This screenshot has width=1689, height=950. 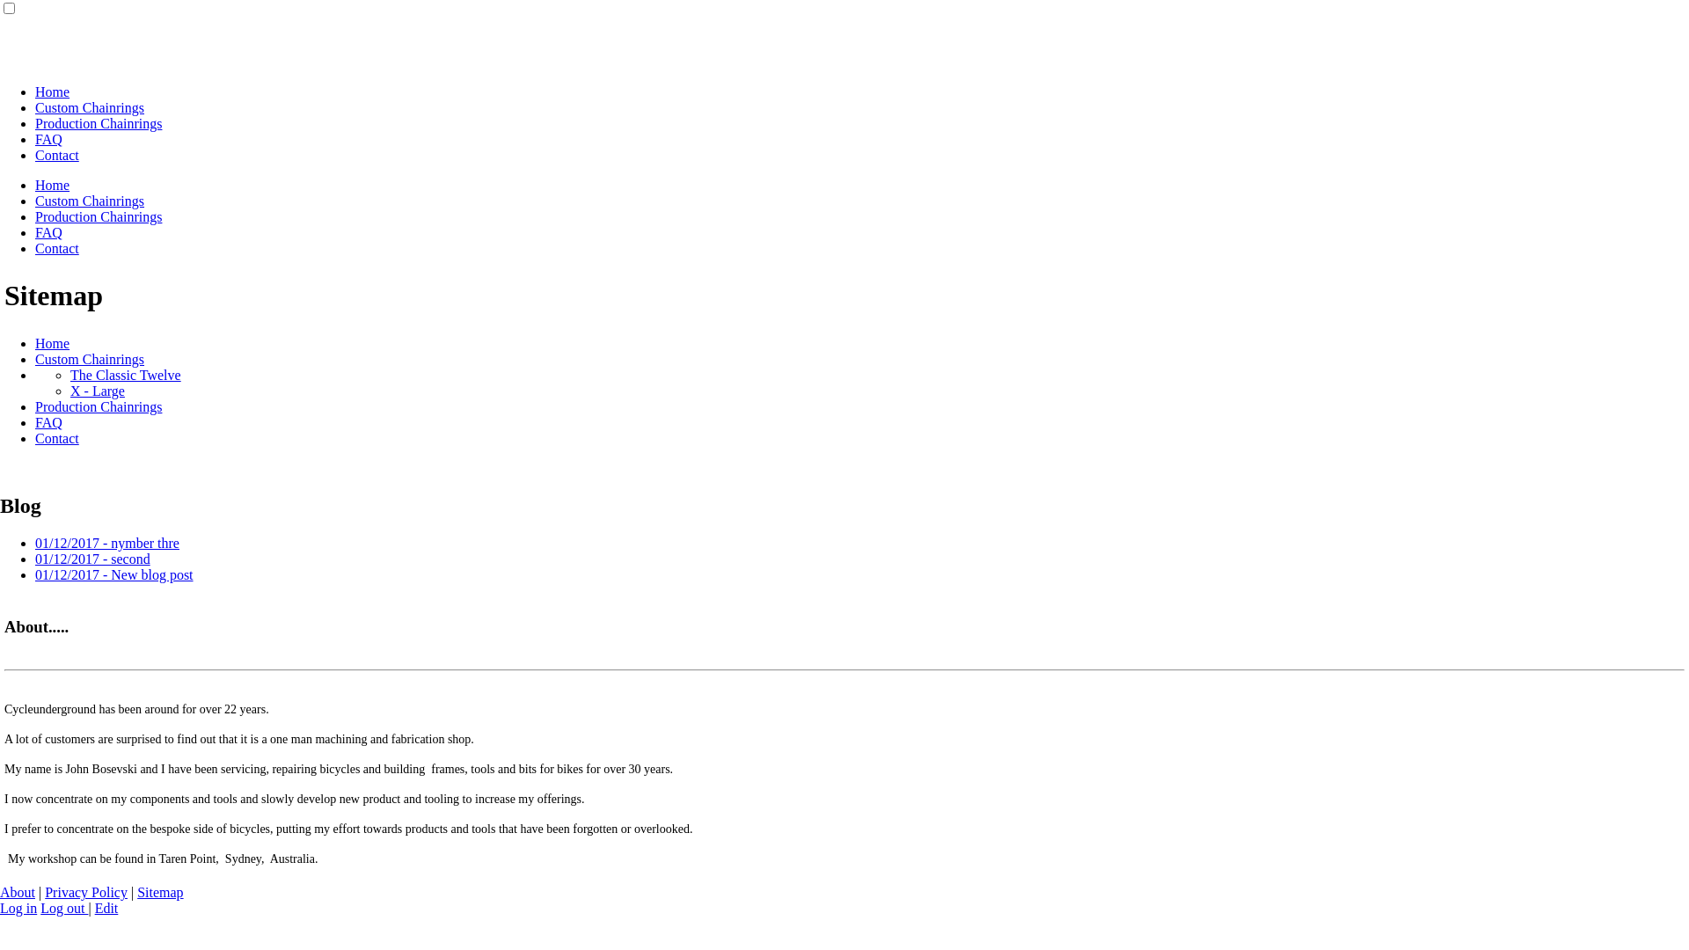 I want to click on FAQ, so click(x=49, y=422).